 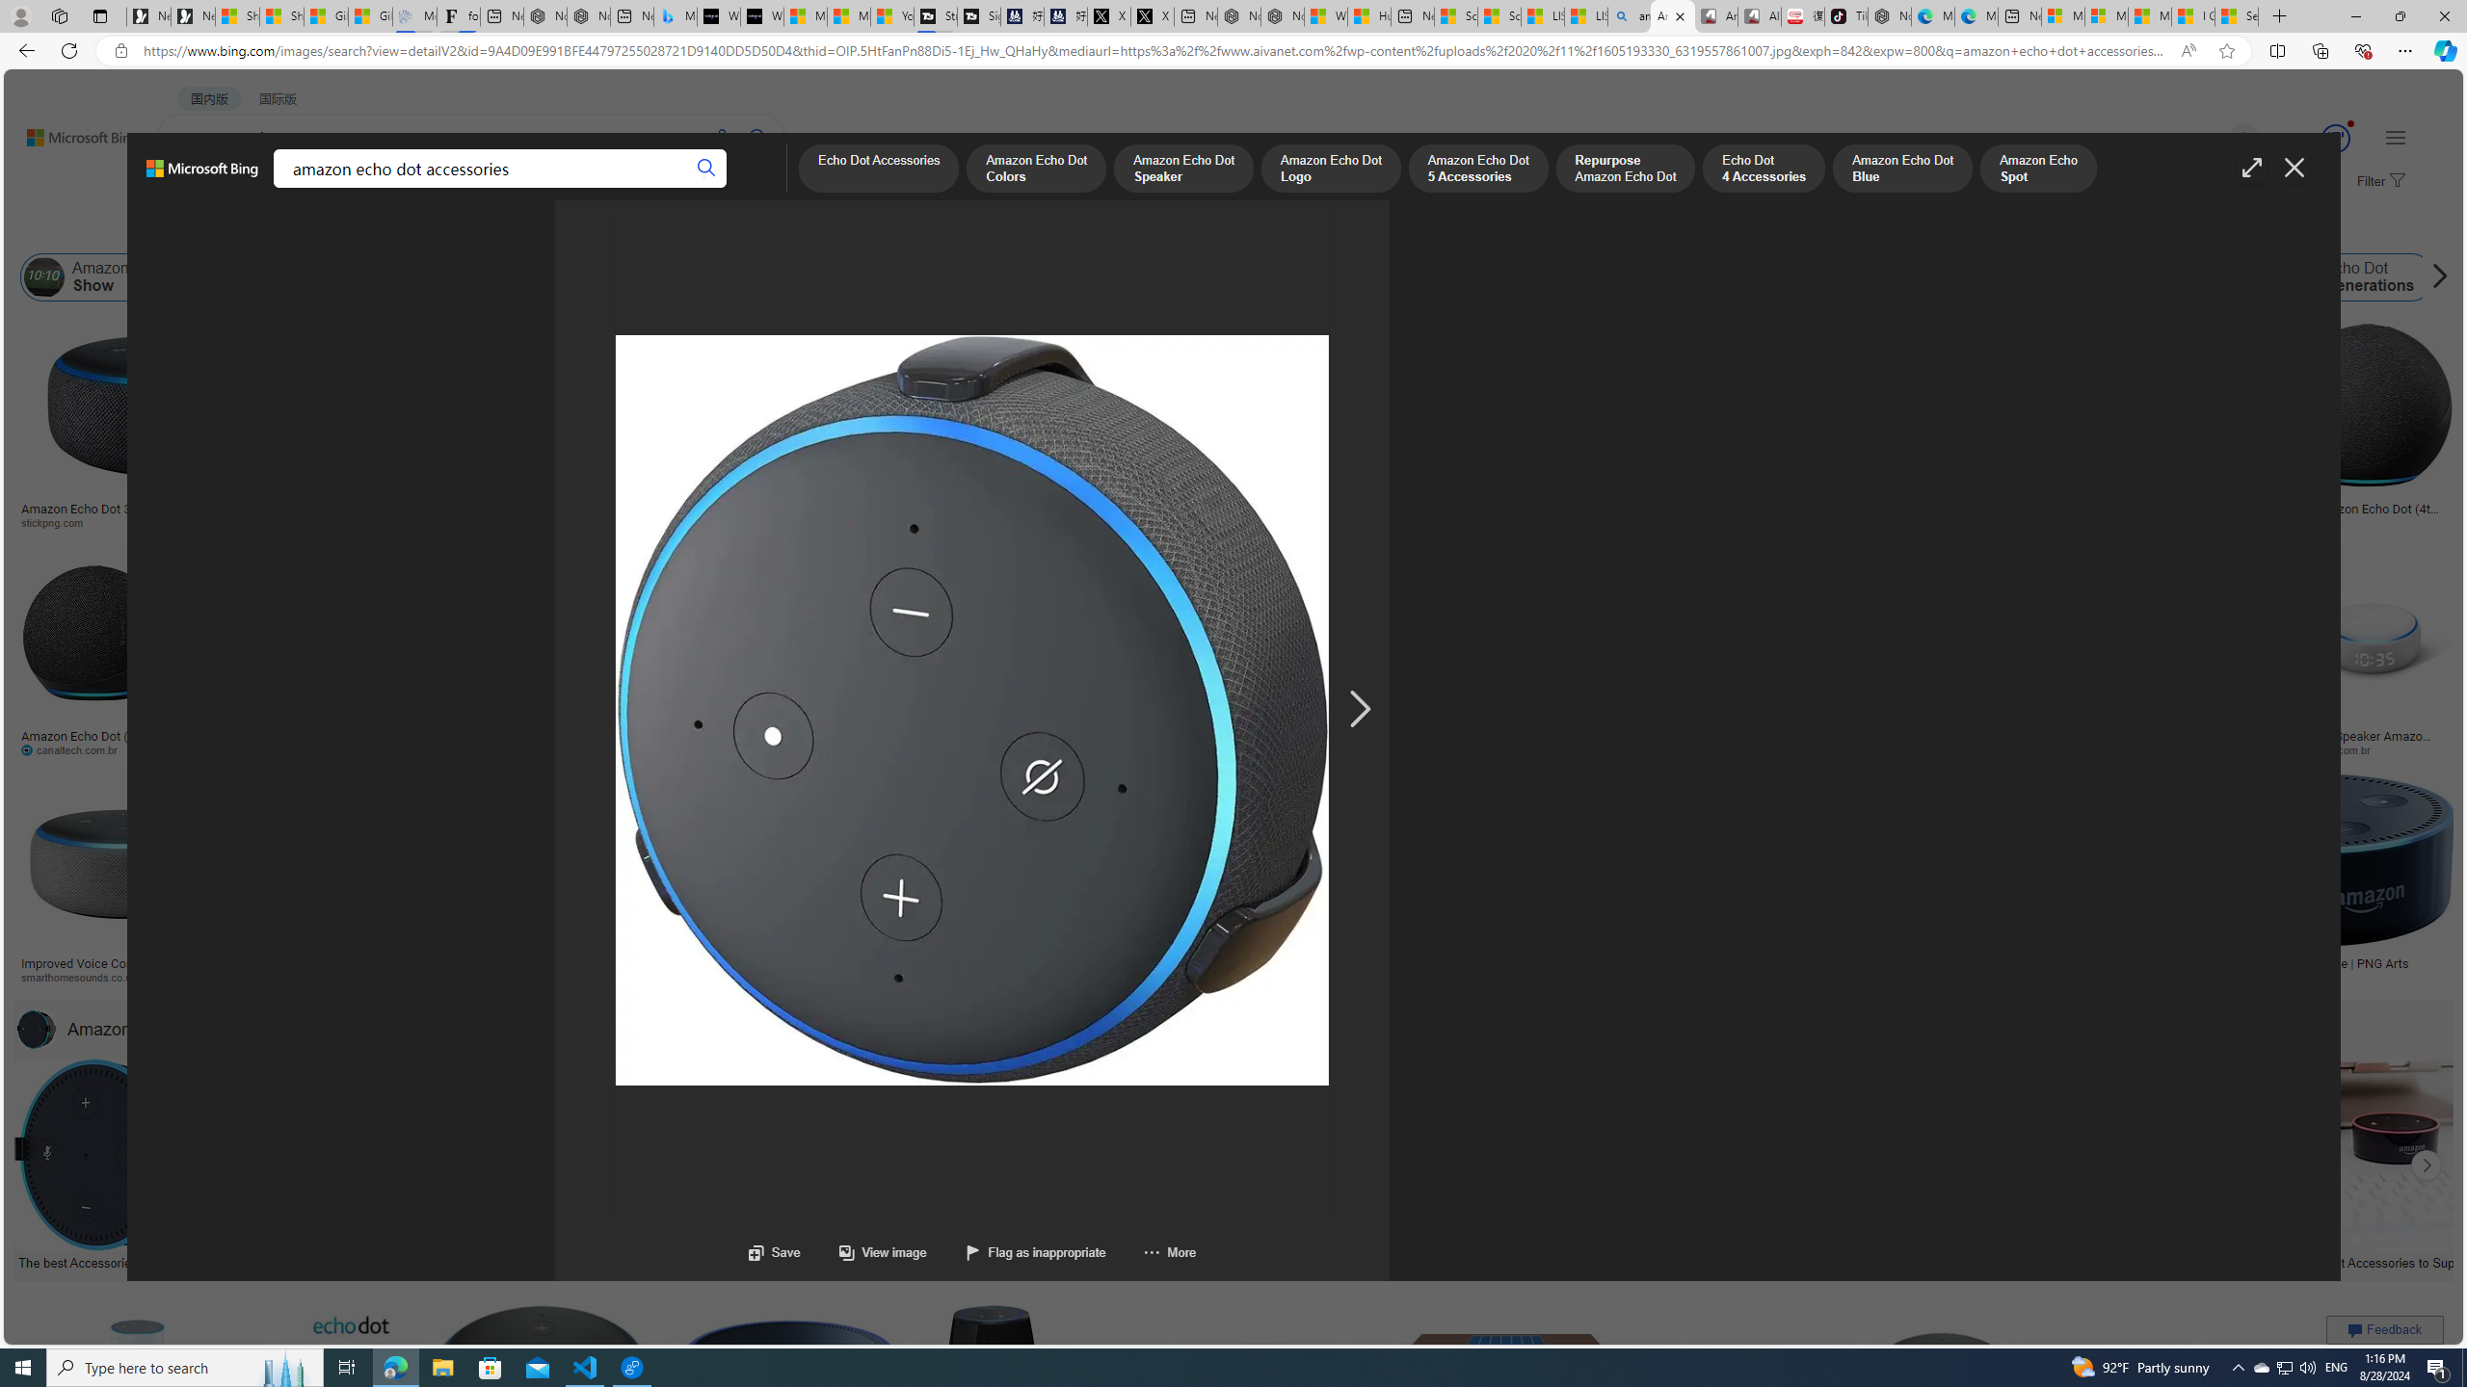 What do you see at coordinates (1149, 523) in the screenshot?
I see `stickpng.com` at bounding box center [1149, 523].